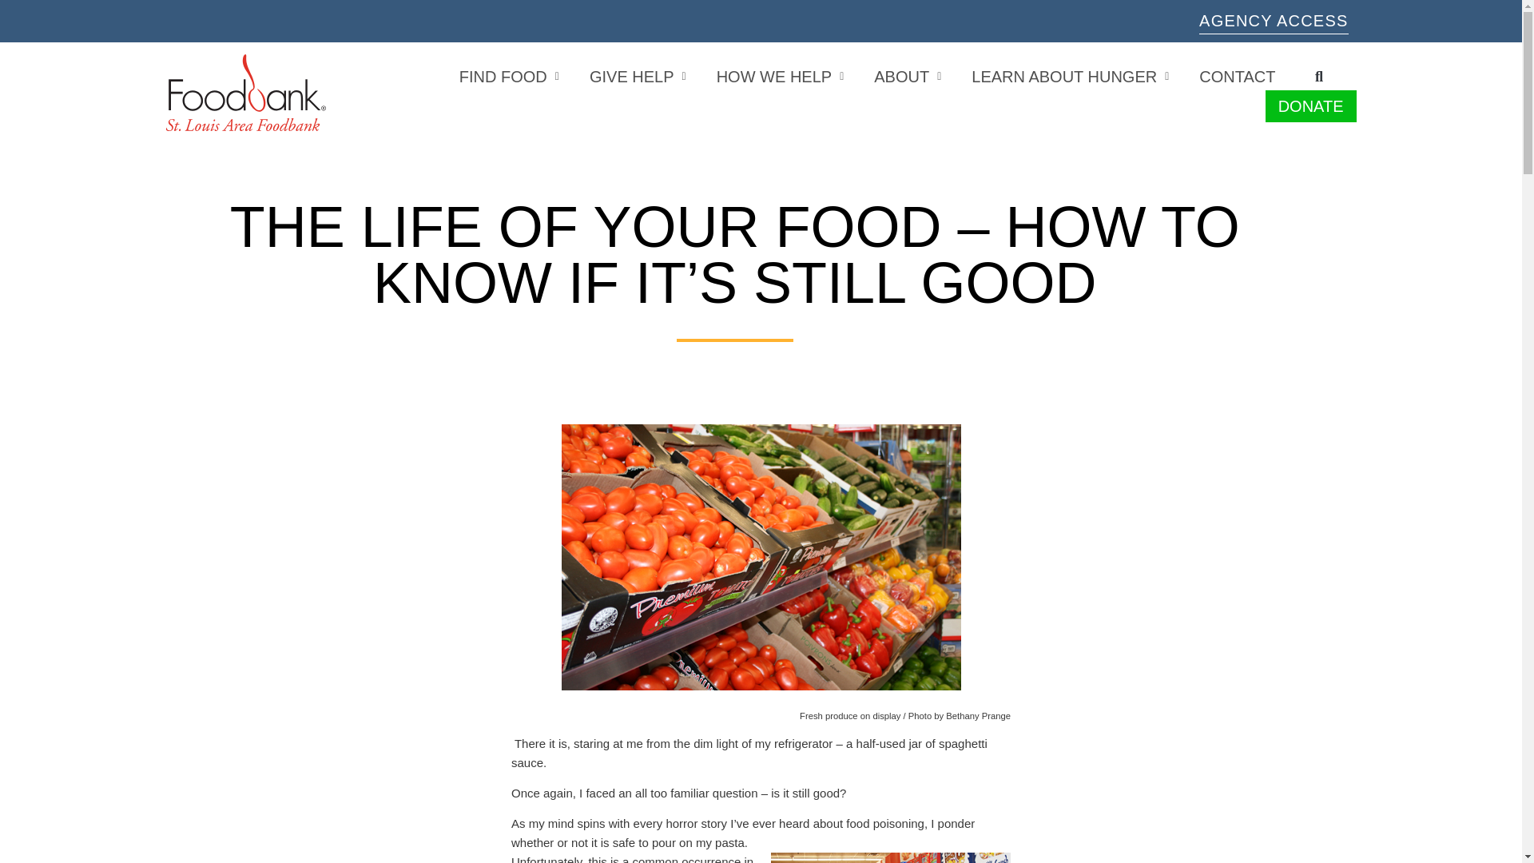 This screenshot has width=1534, height=863. I want to click on GIVE HELP, so click(638, 77).